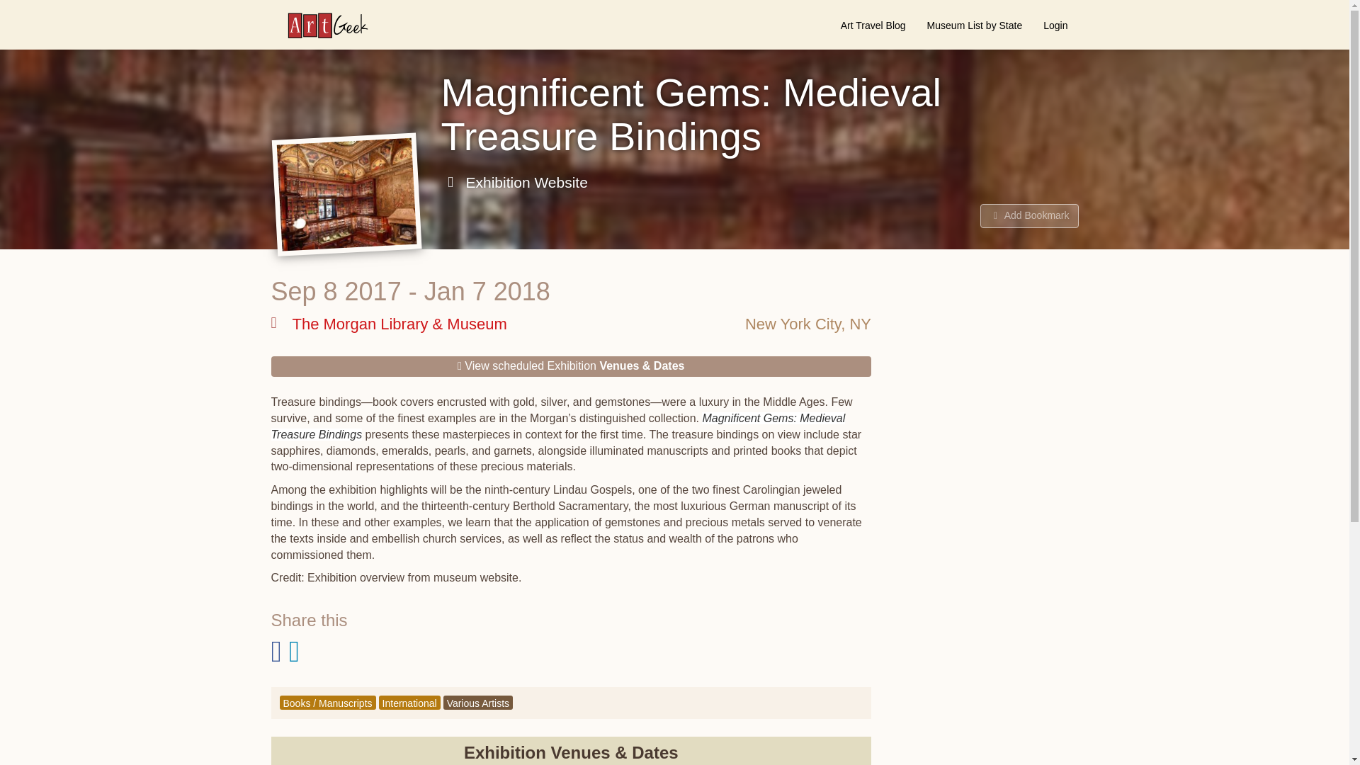  I want to click on Exhibition Website, so click(514, 183).